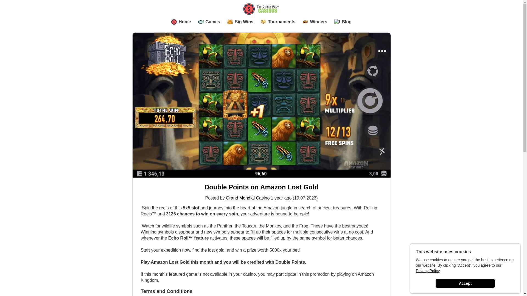 The height and width of the screenshot is (296, 527). What do you see at coordinates (248, 198) in the screenshot?
I see `Grand Mondial Casino` at bounding box center [248, 198].